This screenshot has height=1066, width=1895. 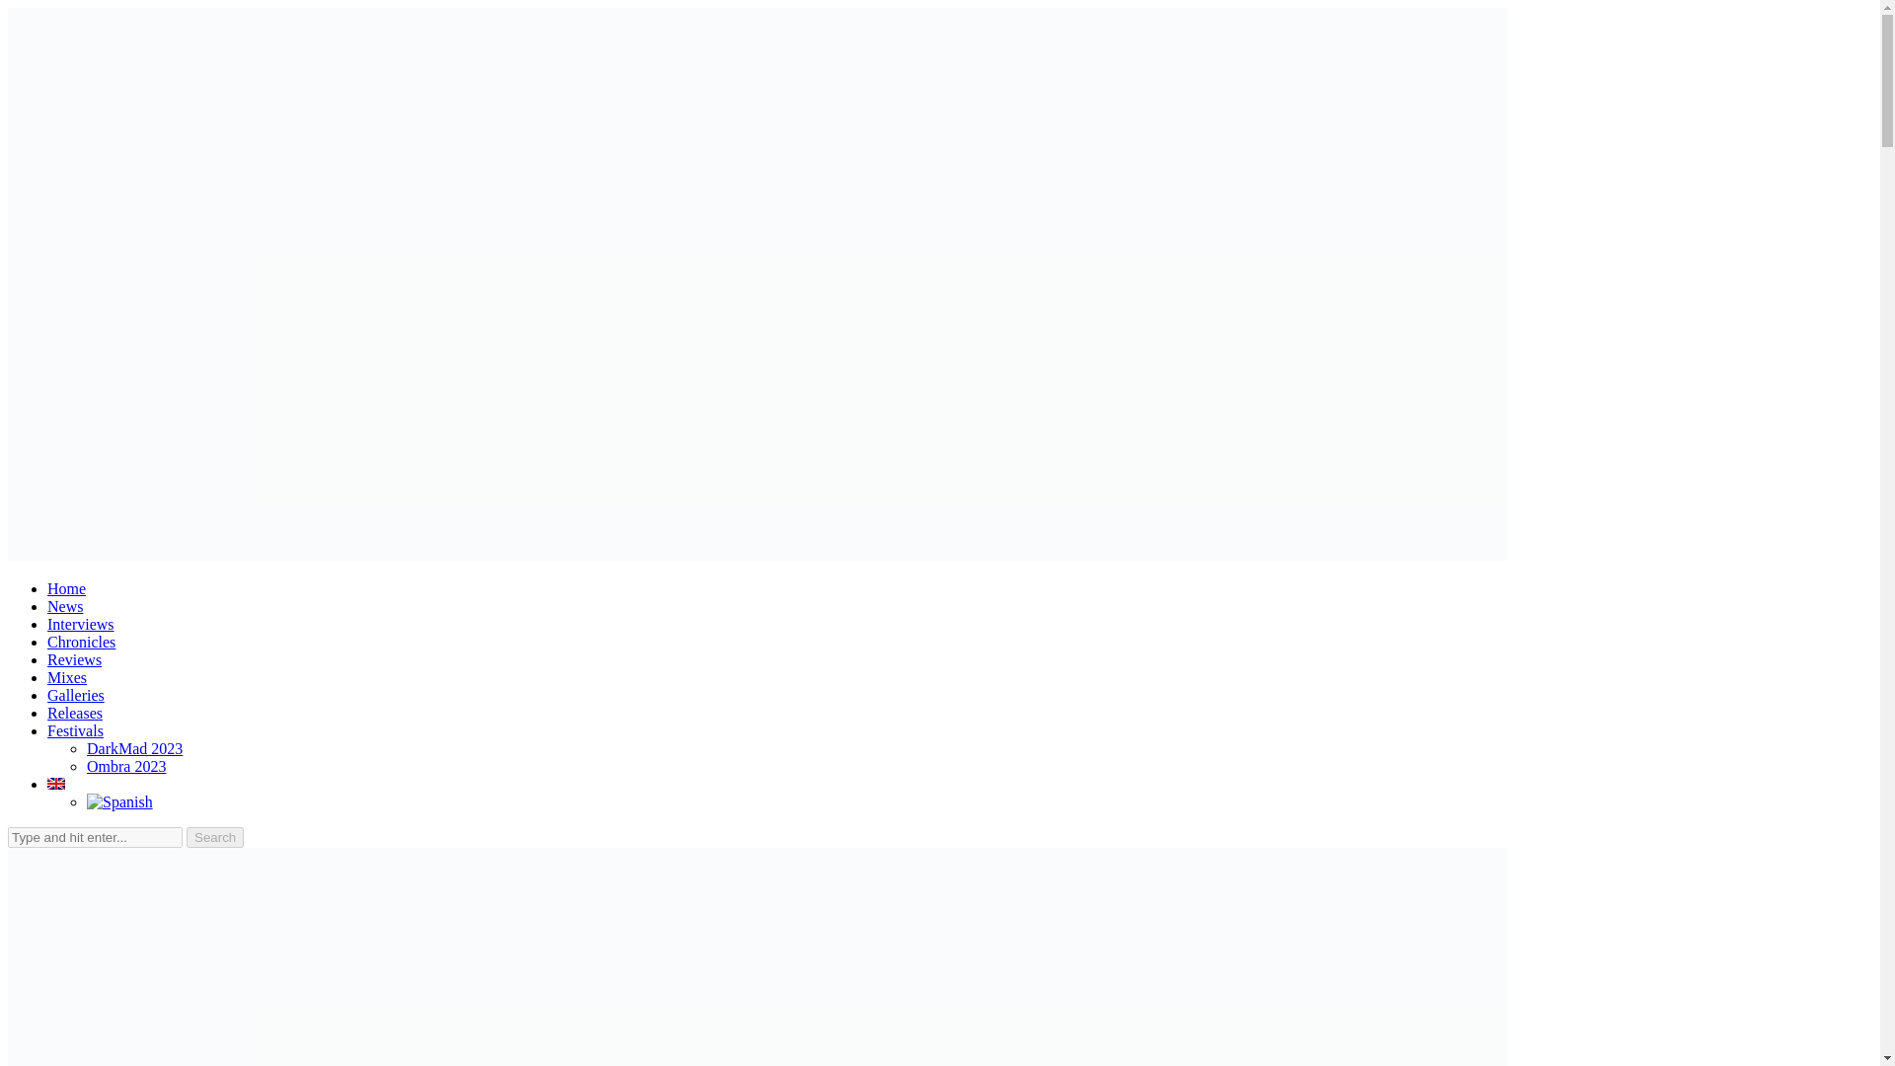 I want to click on Reviews, so click(x=75, y=659).